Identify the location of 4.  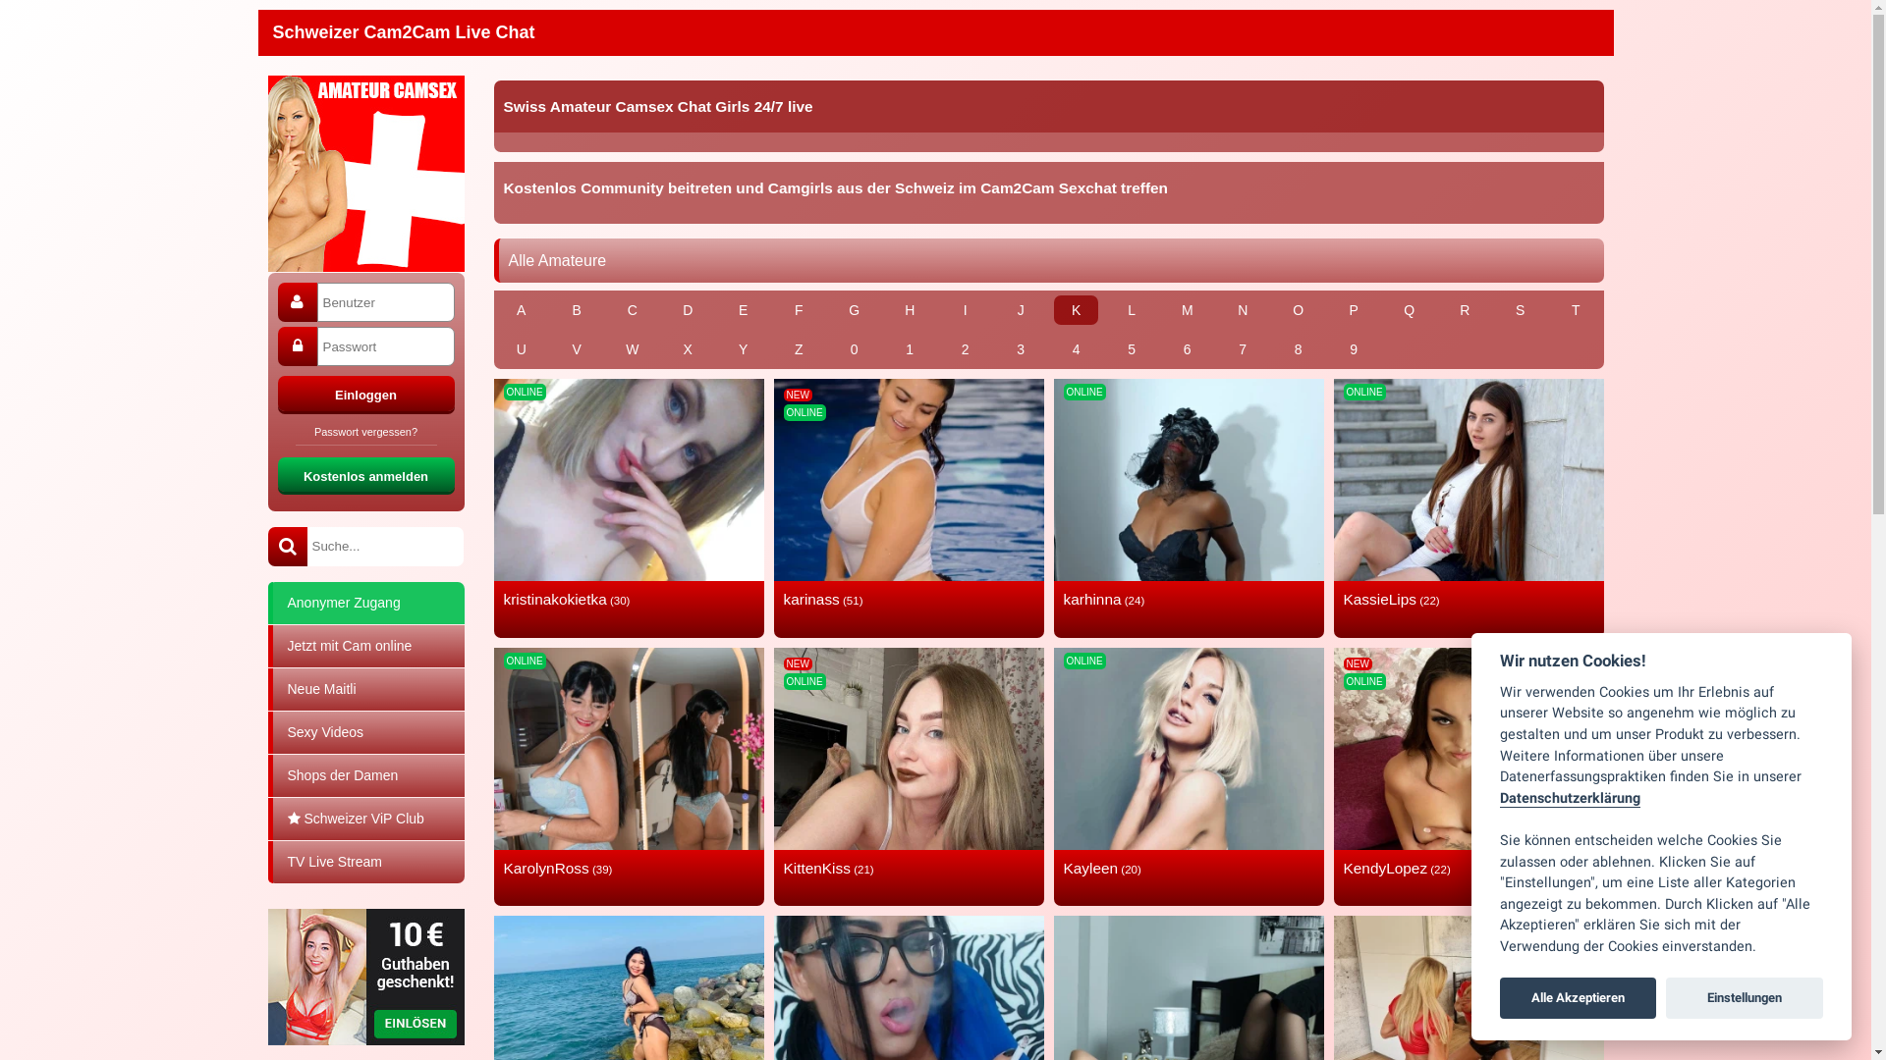
(1077, 349).